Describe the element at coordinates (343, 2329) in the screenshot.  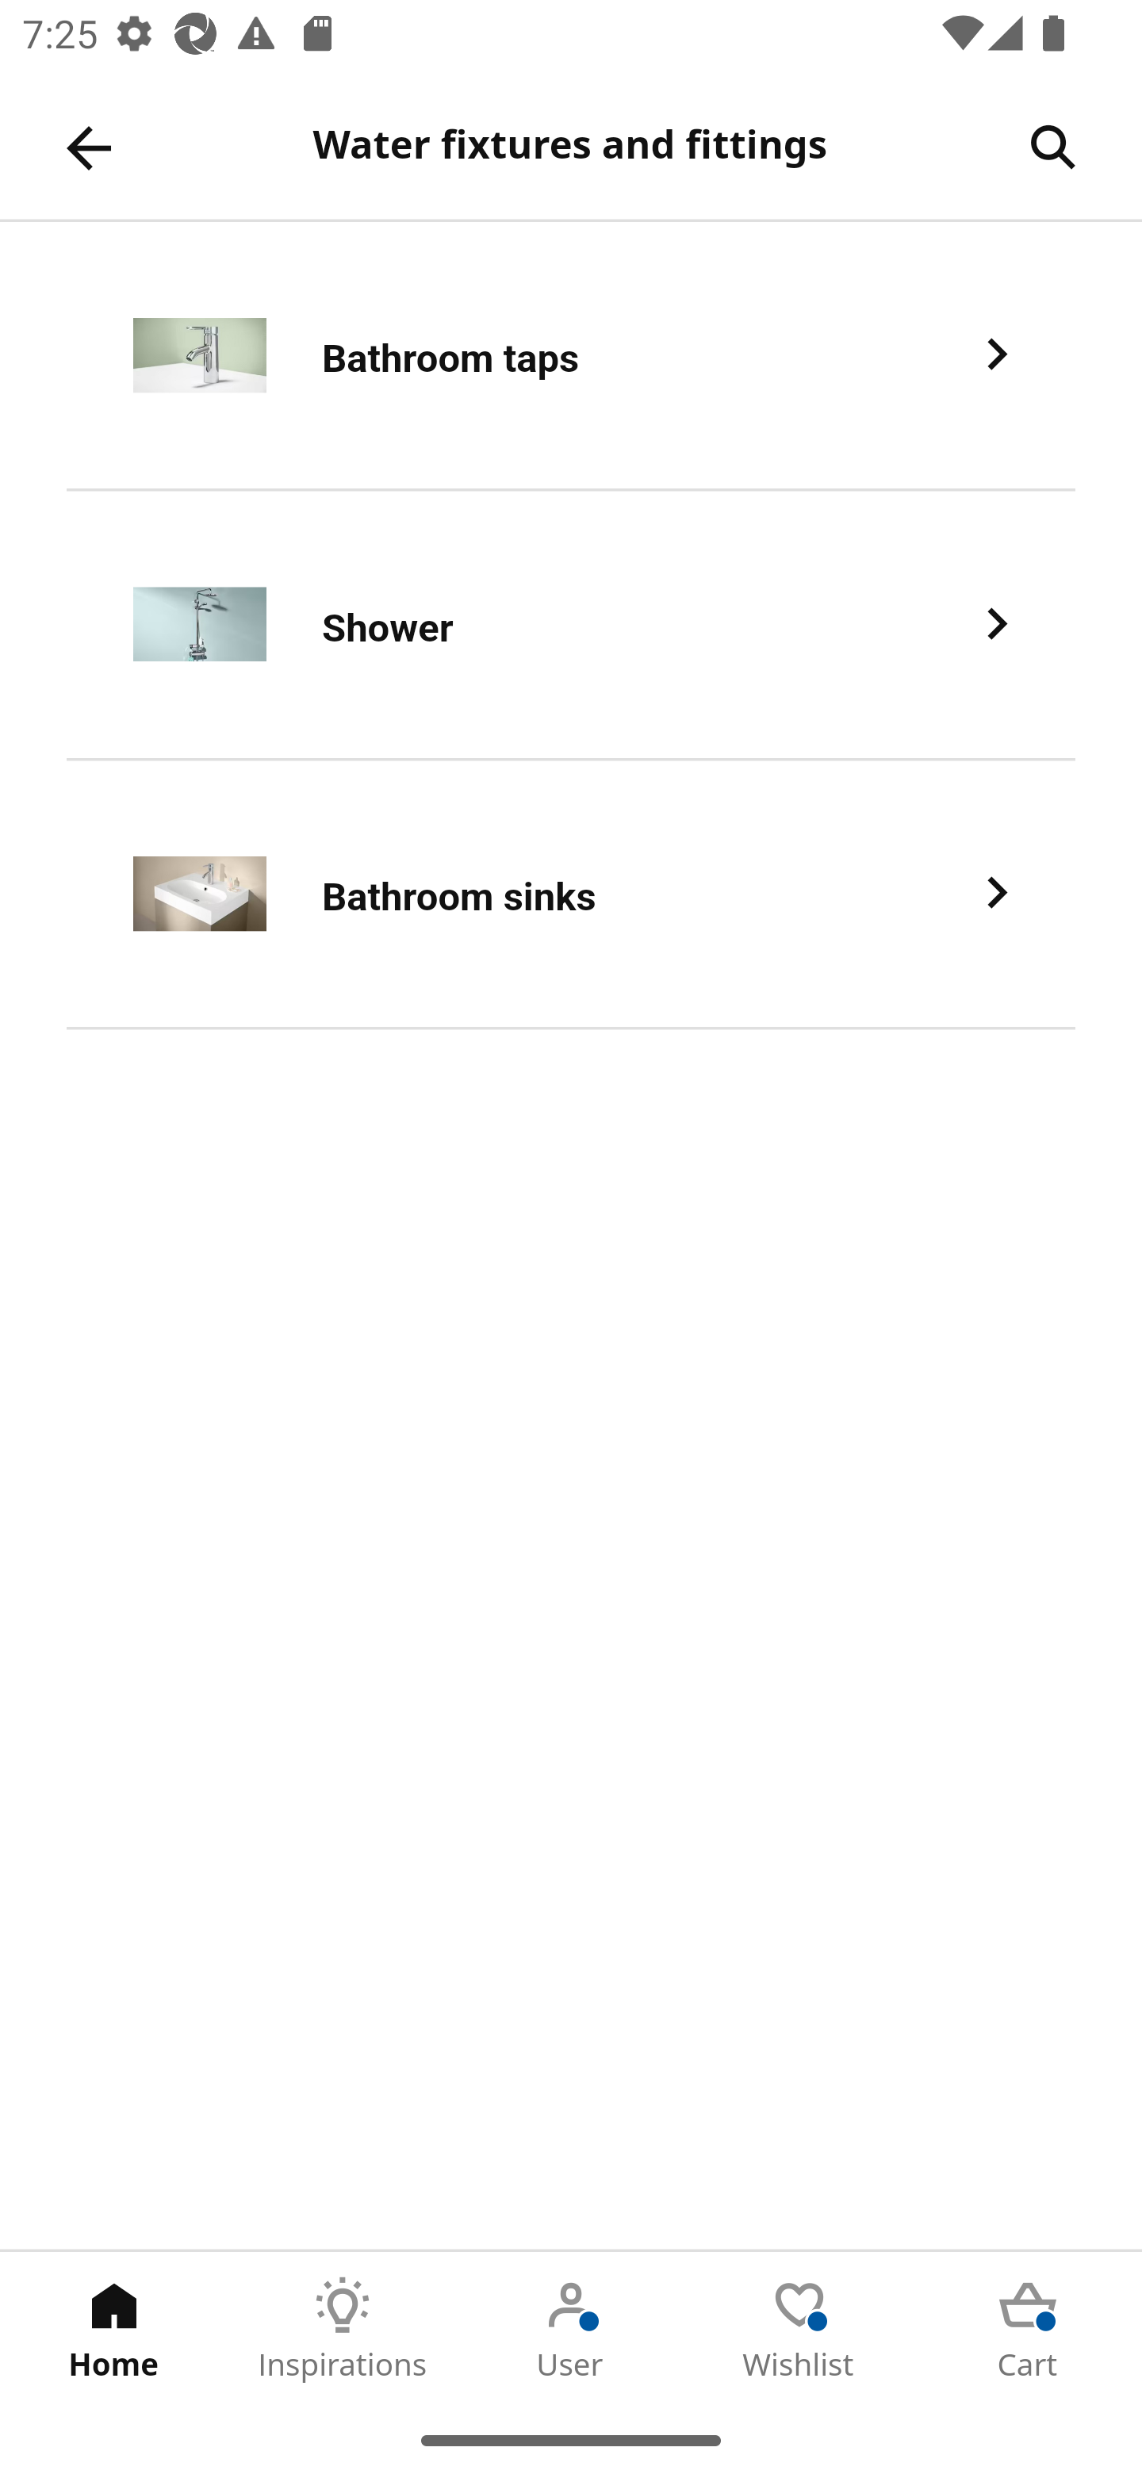
I see `Inspirations
Tab 2 of 5` at that location.